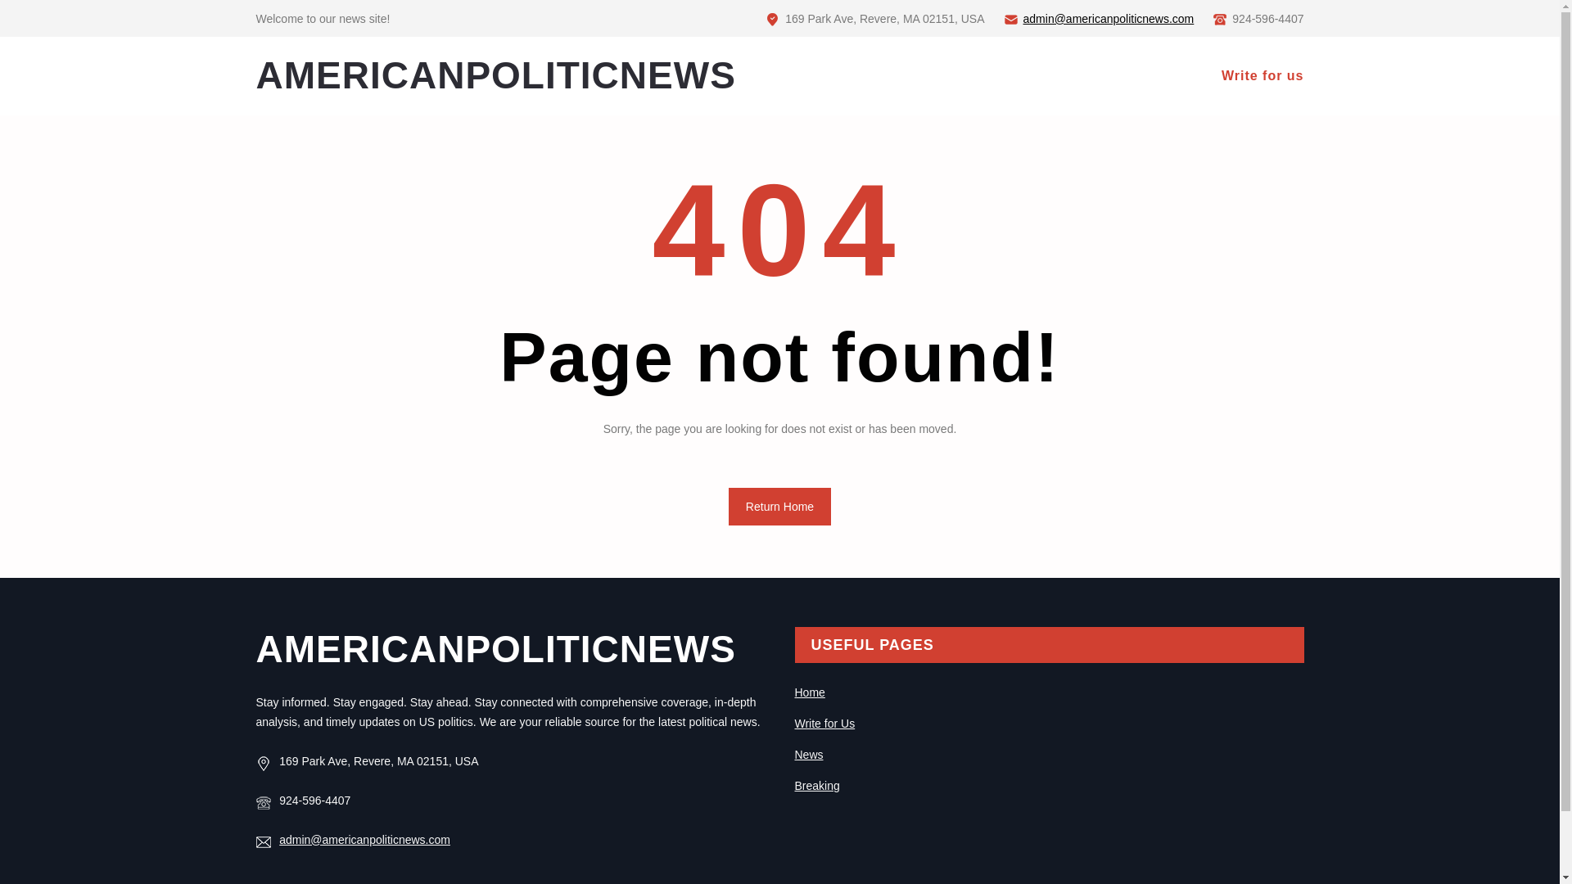 The width and height of the screenshot is (1572, 884). Describe the element at coordinates (1263, 75) in the screenshot. I see `Write for us` at that location.